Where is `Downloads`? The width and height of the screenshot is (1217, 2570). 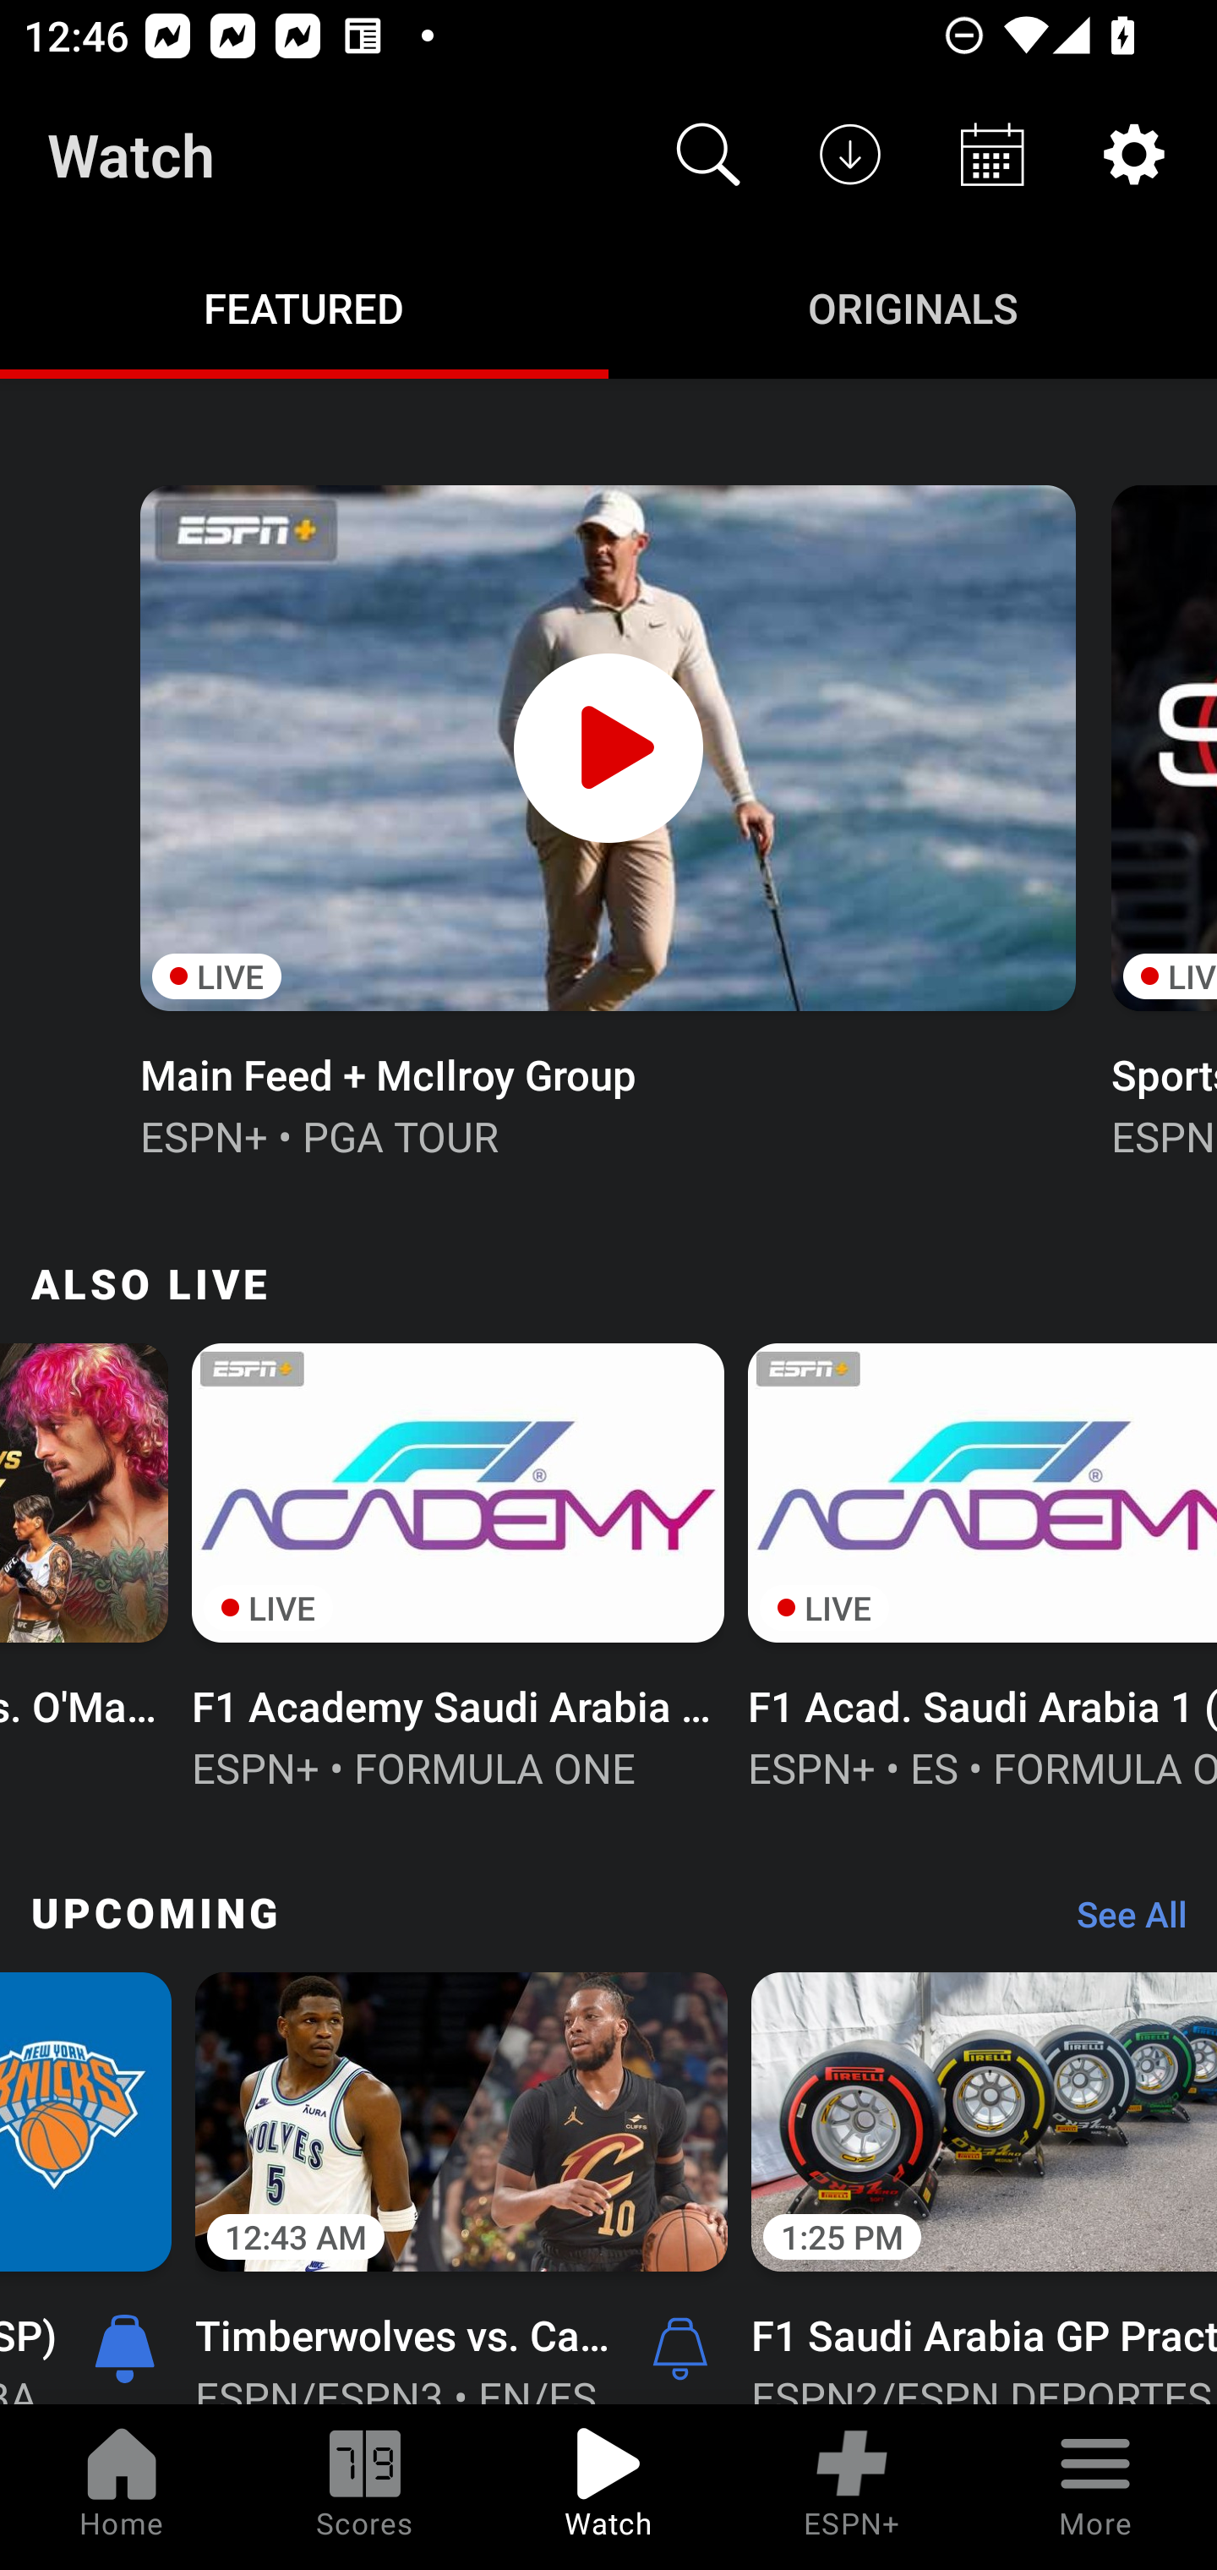 Downloads is located at coordinates (850, 154).